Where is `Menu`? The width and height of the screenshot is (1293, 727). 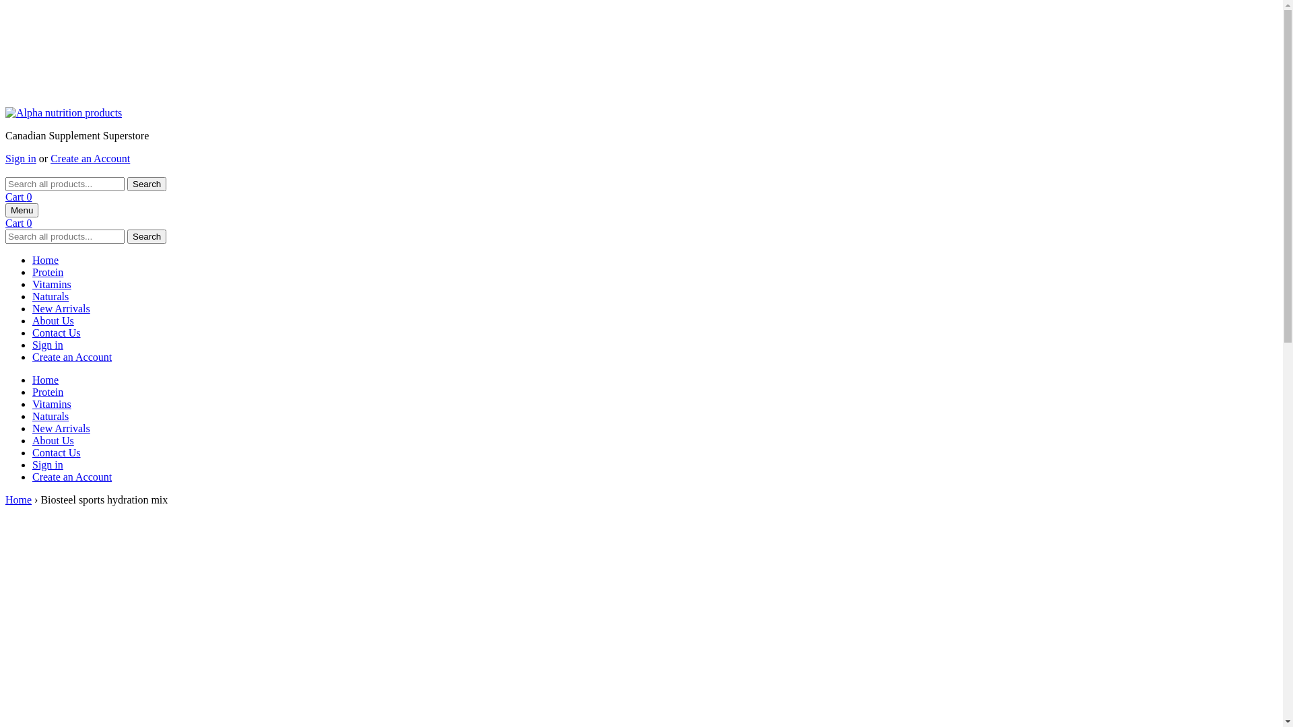
Menu is located at coordinates (22, 210).